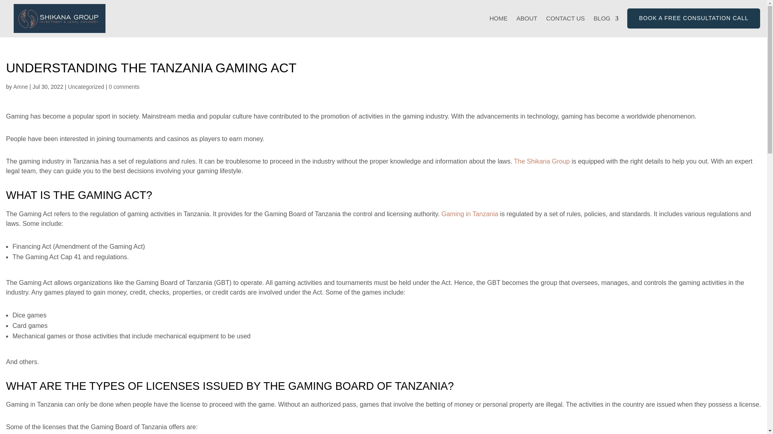 The height and width of the screenshot is (434, 773). What do you see at coordinates (693, 18) in the screenshot?
I see `BOOK A FREE CONSULTATION CALL` at bounding box center [693, 18].